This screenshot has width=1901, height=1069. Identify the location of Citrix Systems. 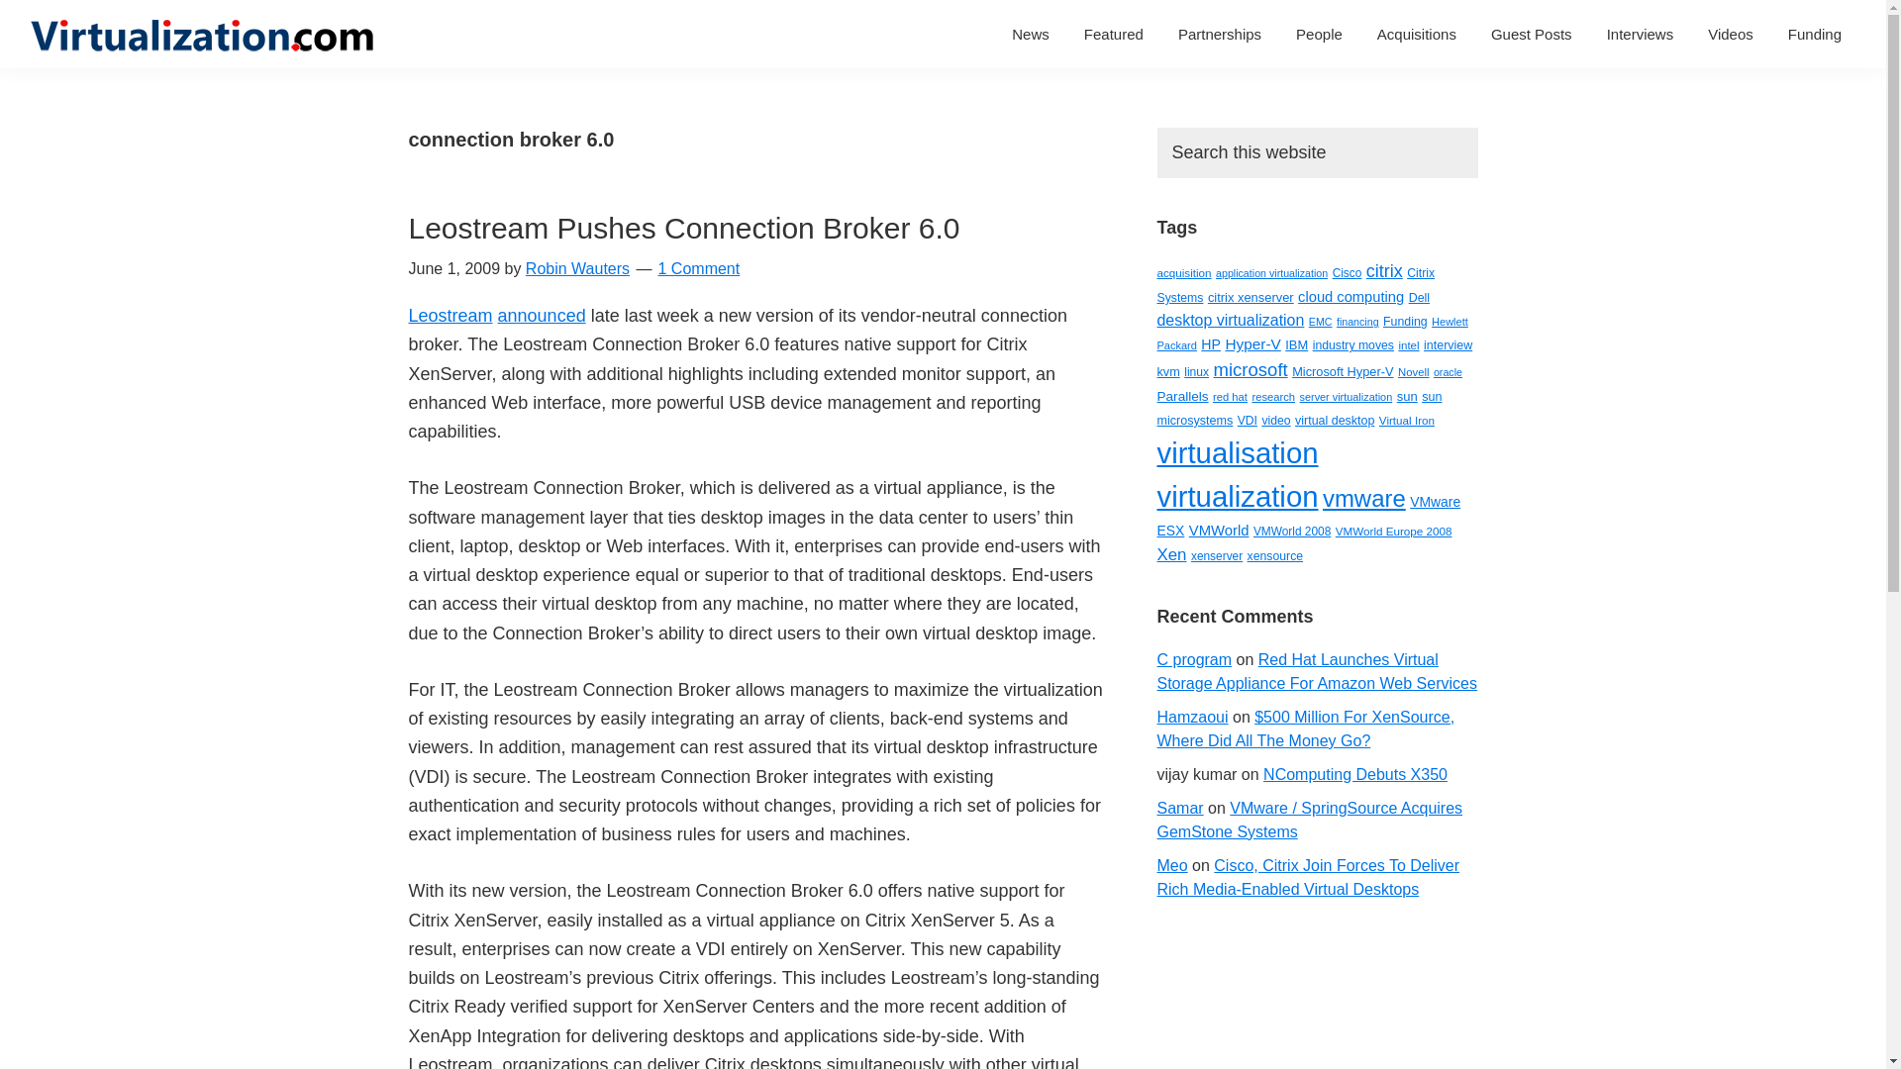
(1295, 285).